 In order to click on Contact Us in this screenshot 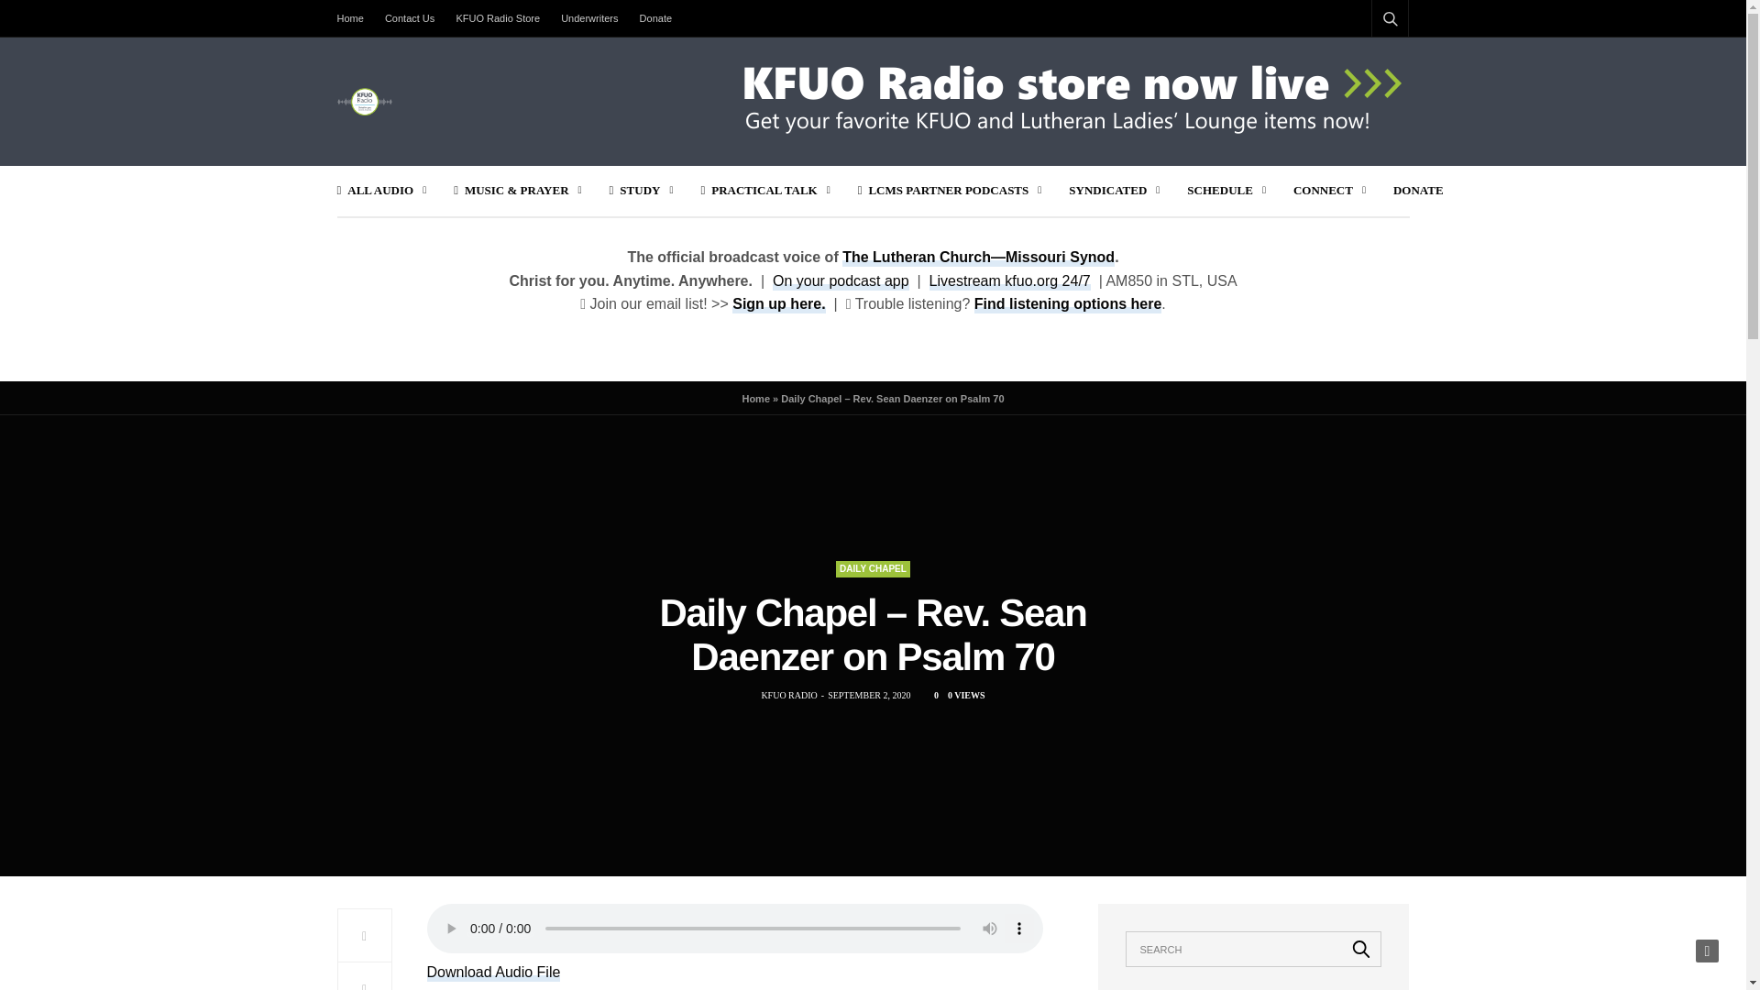, I will do `click(409, 18)`.